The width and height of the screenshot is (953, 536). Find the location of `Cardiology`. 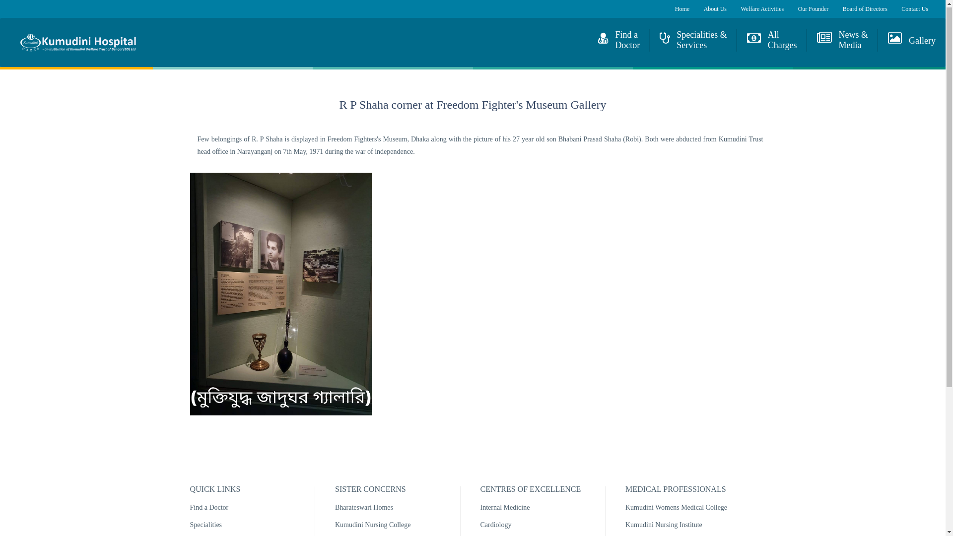

Cardiology is located at coordinates (496, 526).